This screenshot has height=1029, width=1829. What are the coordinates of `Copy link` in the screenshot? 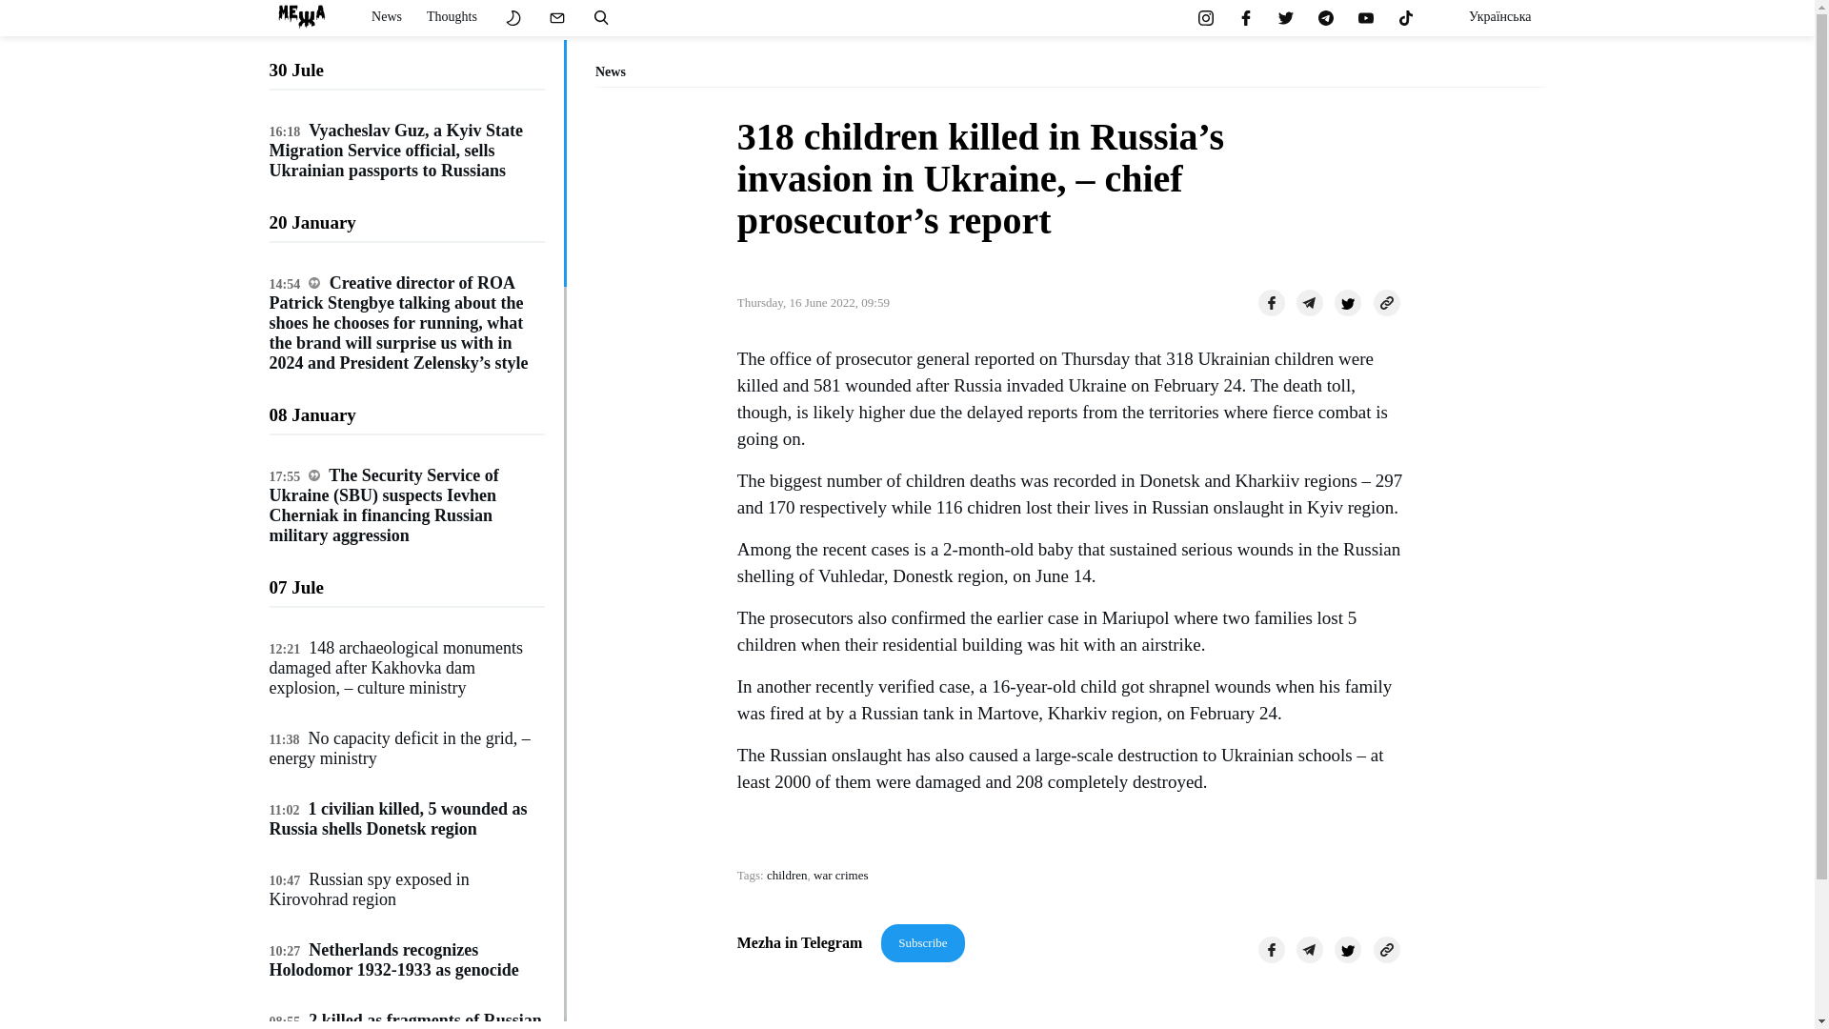 It's located at (1387, 302).